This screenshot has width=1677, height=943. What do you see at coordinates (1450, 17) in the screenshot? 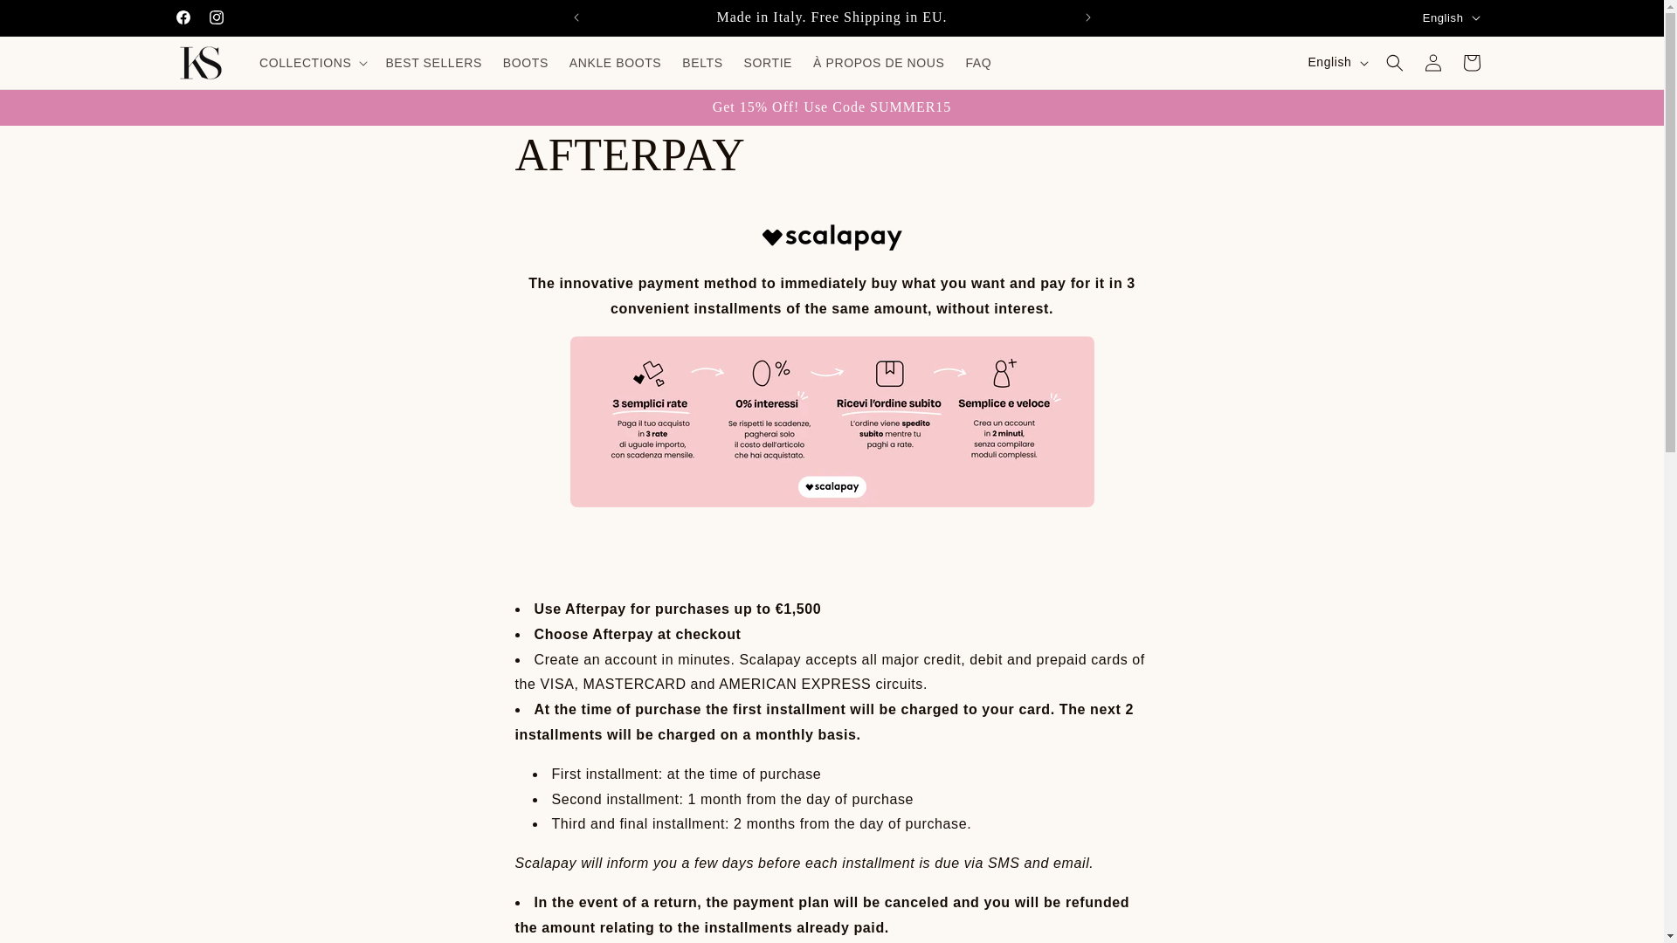
I see `English` at bounding box center [1450, 17].